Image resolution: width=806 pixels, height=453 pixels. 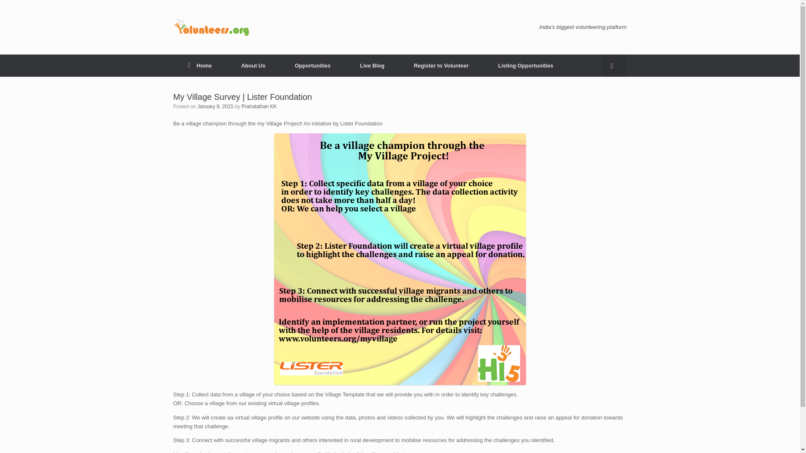 What do you see at coordinates (200, 65) in the screenshot?
I see `Home` at bounding box center [200, 65].